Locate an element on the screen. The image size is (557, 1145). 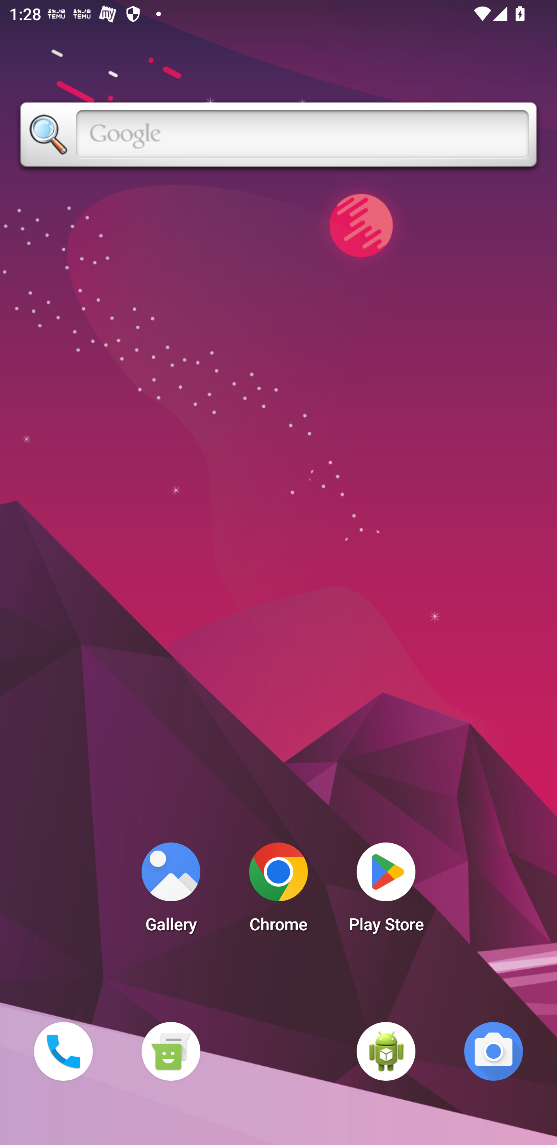
Gallery is located at coordinates (171, 891).